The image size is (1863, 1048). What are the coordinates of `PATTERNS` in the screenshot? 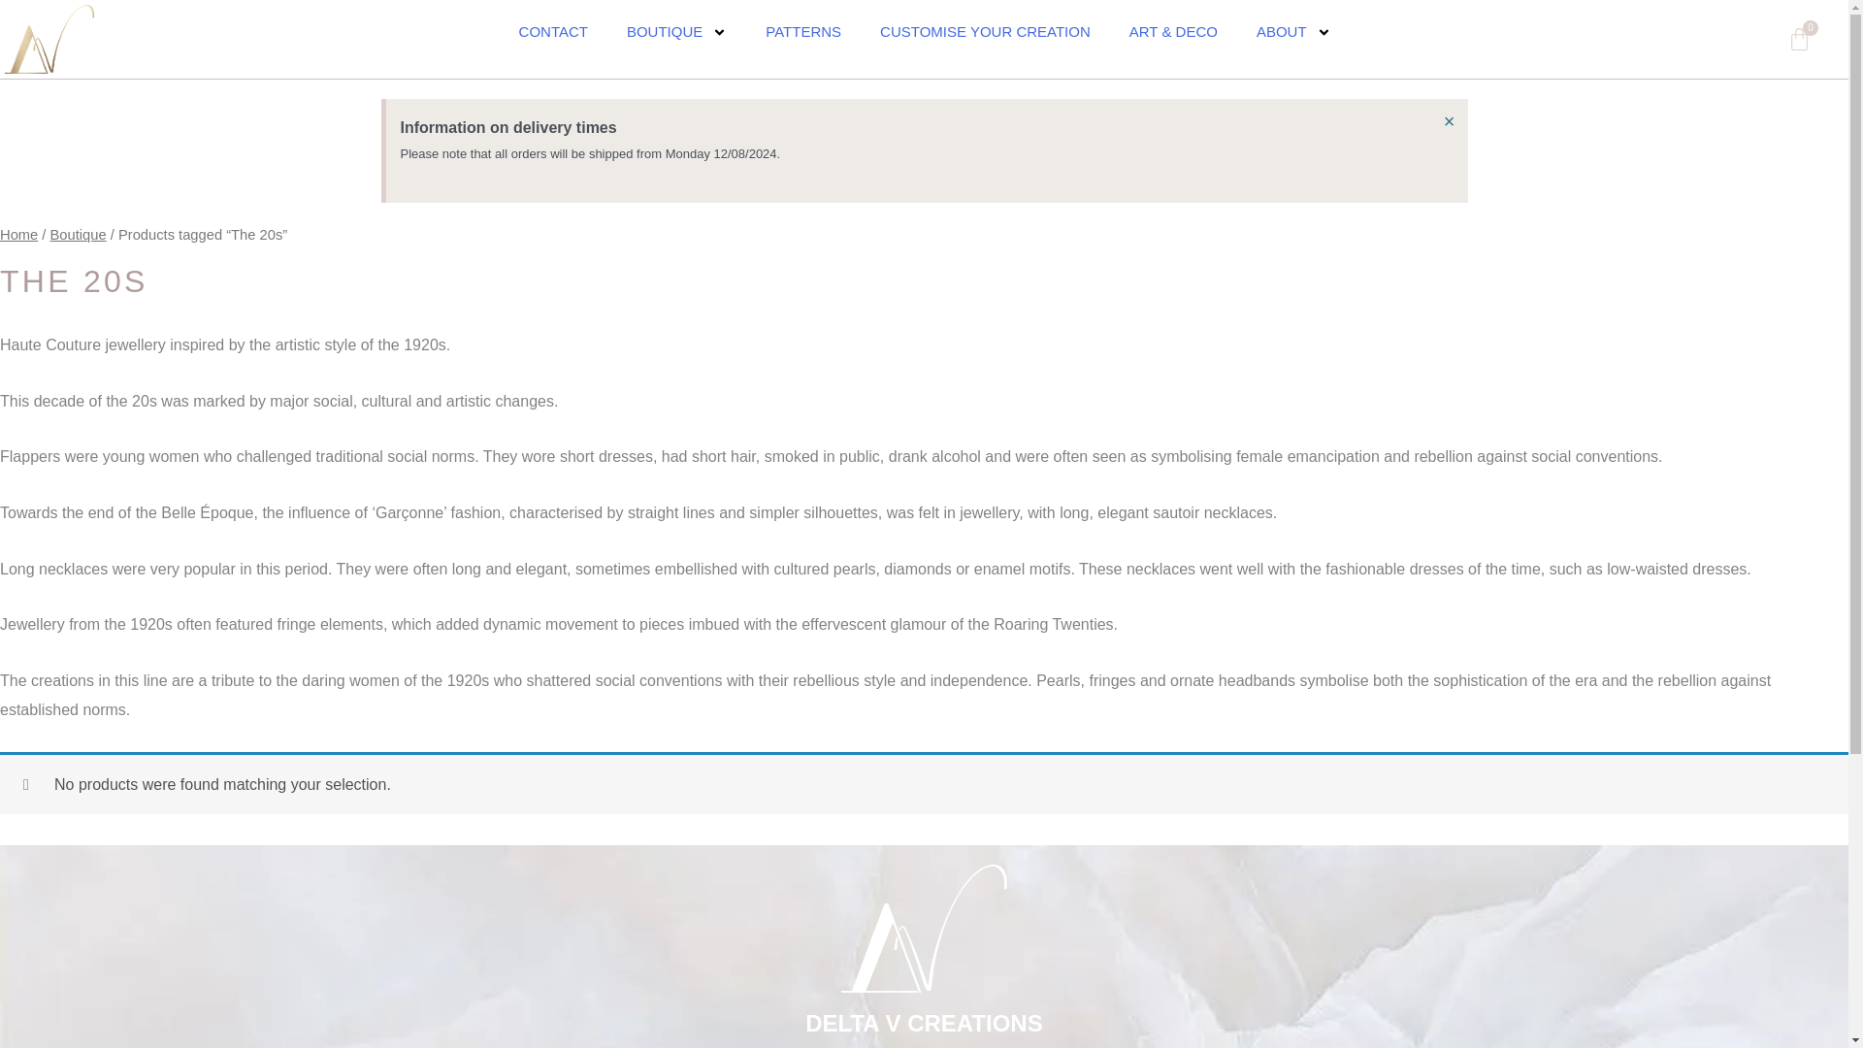 It's located at (803, 31).